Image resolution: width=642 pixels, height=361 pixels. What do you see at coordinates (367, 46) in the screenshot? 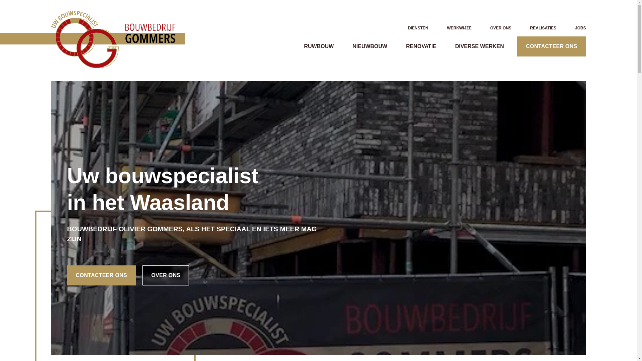
I see `NIEUWBOUW` at bounding box center [367, 46].